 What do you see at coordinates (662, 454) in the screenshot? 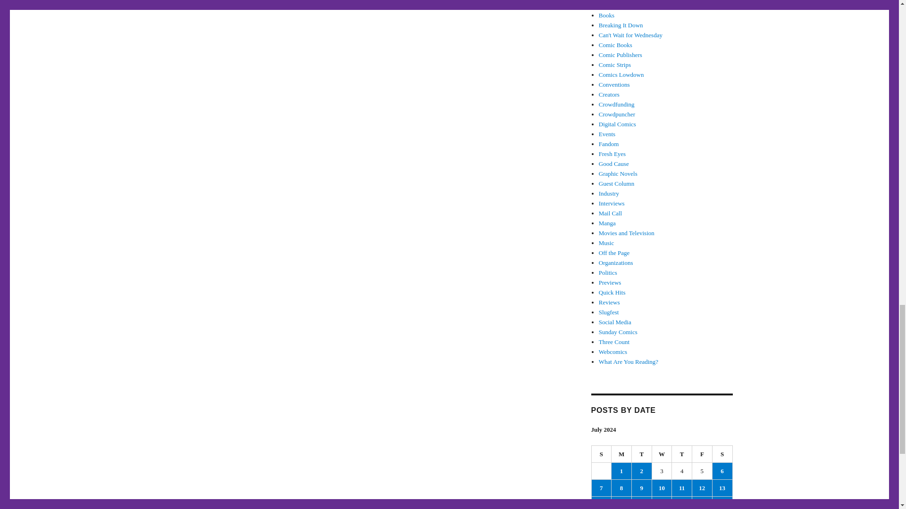
I see `Wednesday` at bounding box center [662, 454].